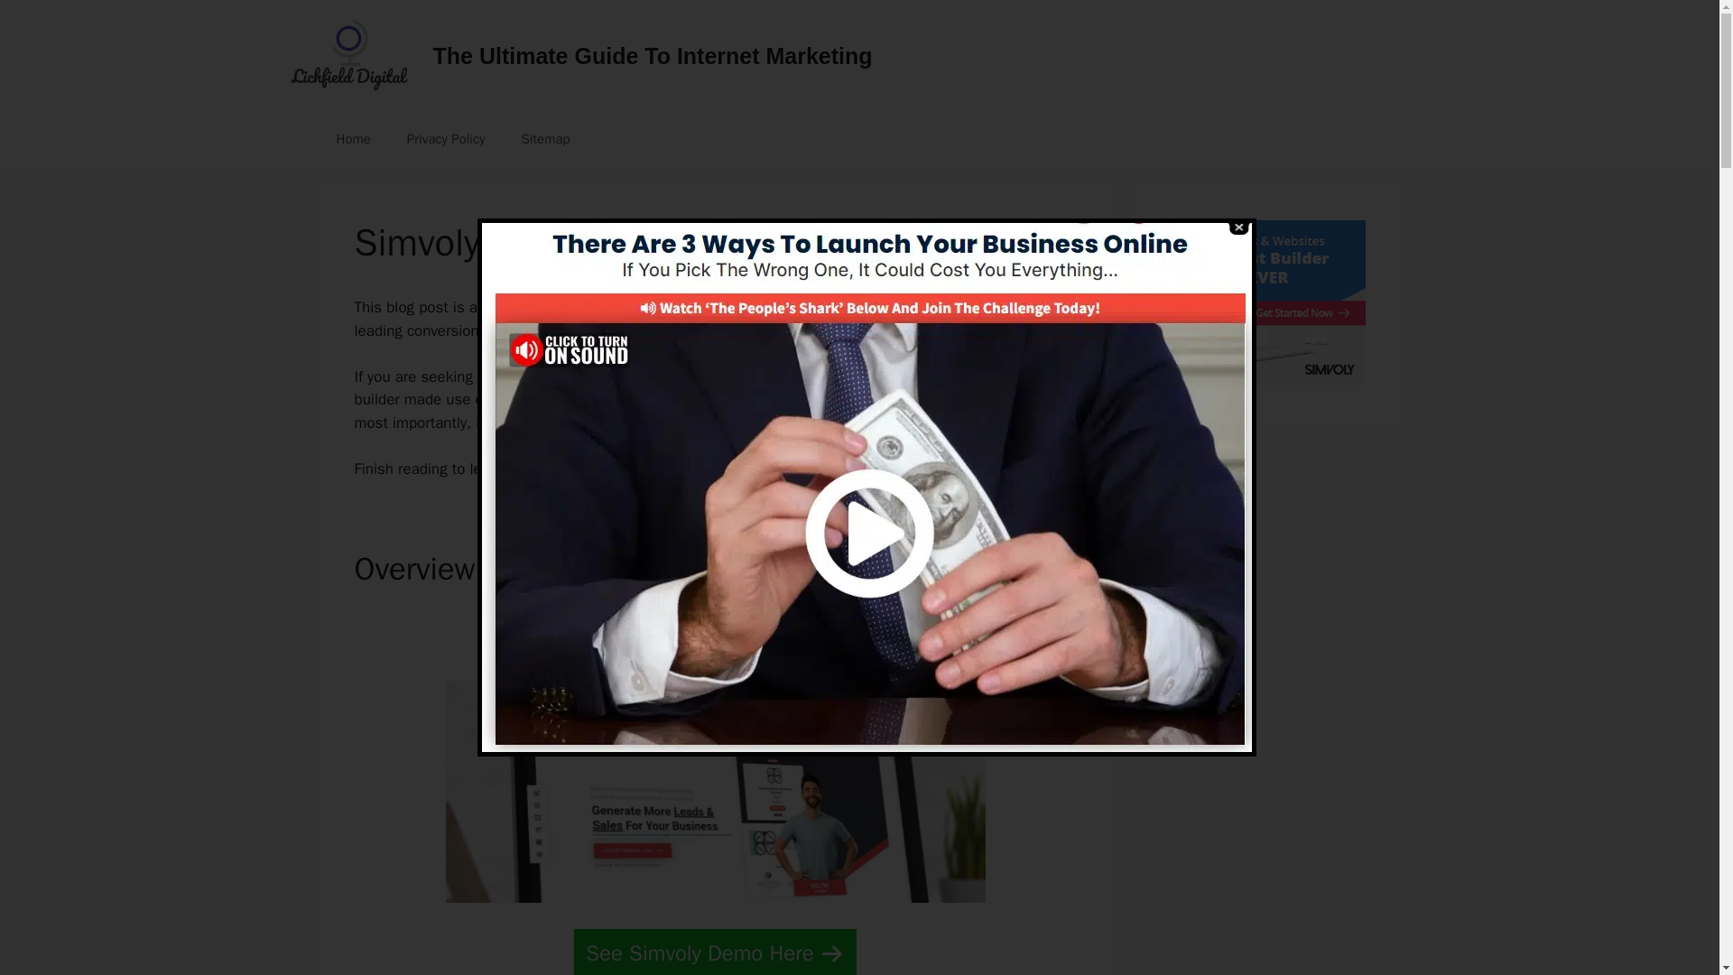  Describe the element at coordinates (352, 139) in the screenshot. I see `Home` at that location.